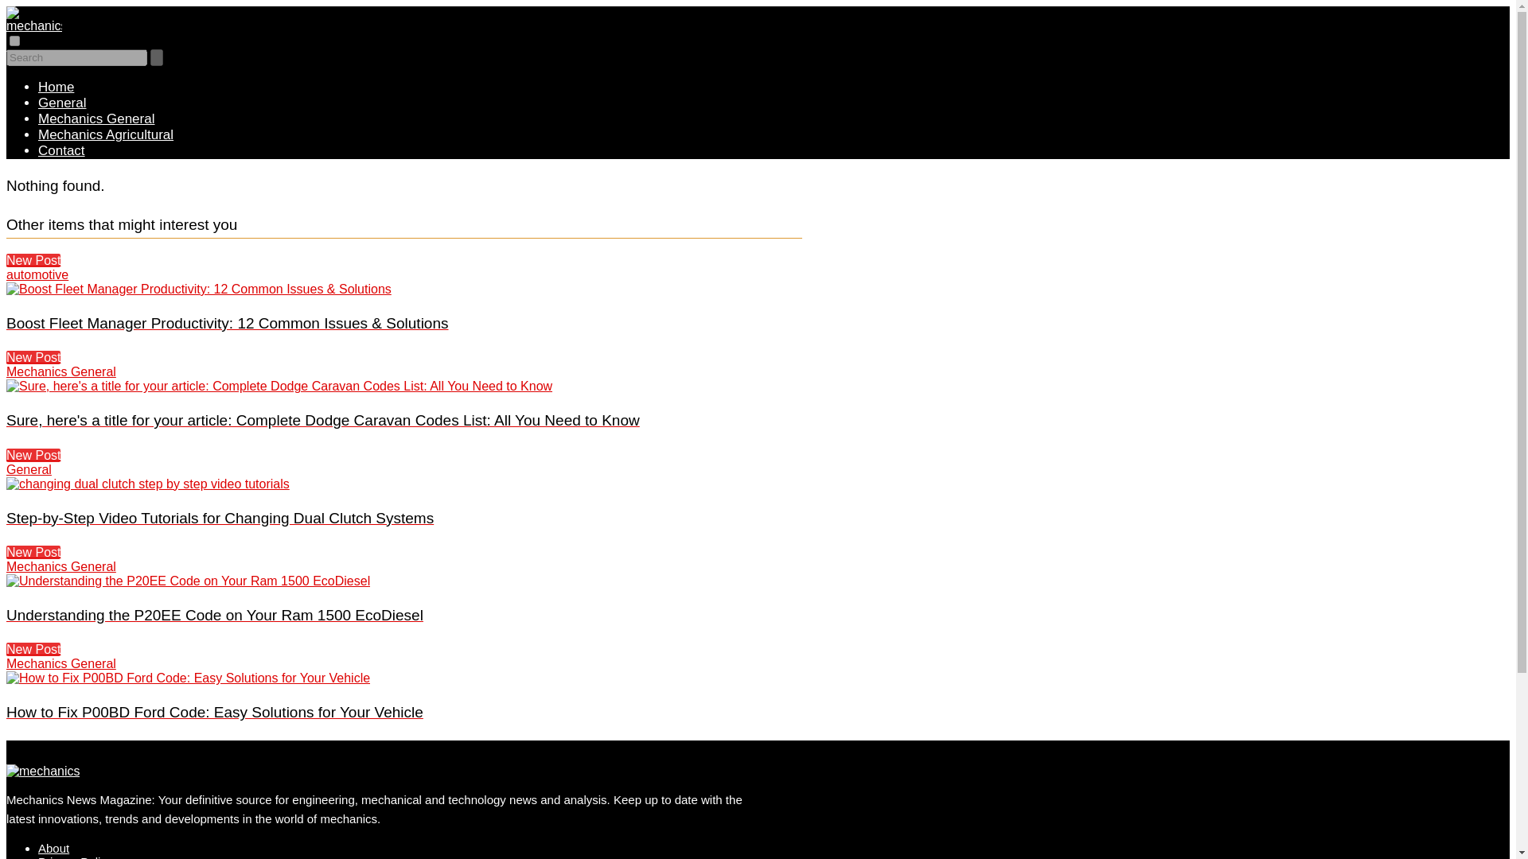  Describe the element at coordinates (188, 581) in the screenshot. I see `Understanding the P20EE Code on Your Ram 1500 EcoDiesel` at that location.